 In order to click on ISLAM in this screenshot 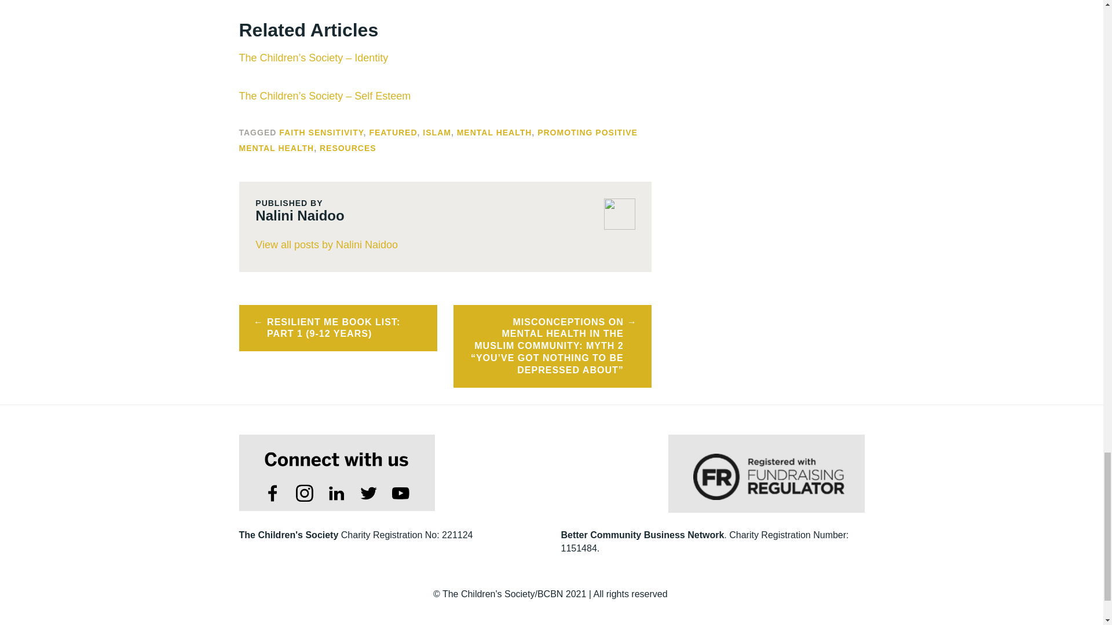, I will do `click(437, 132)`.